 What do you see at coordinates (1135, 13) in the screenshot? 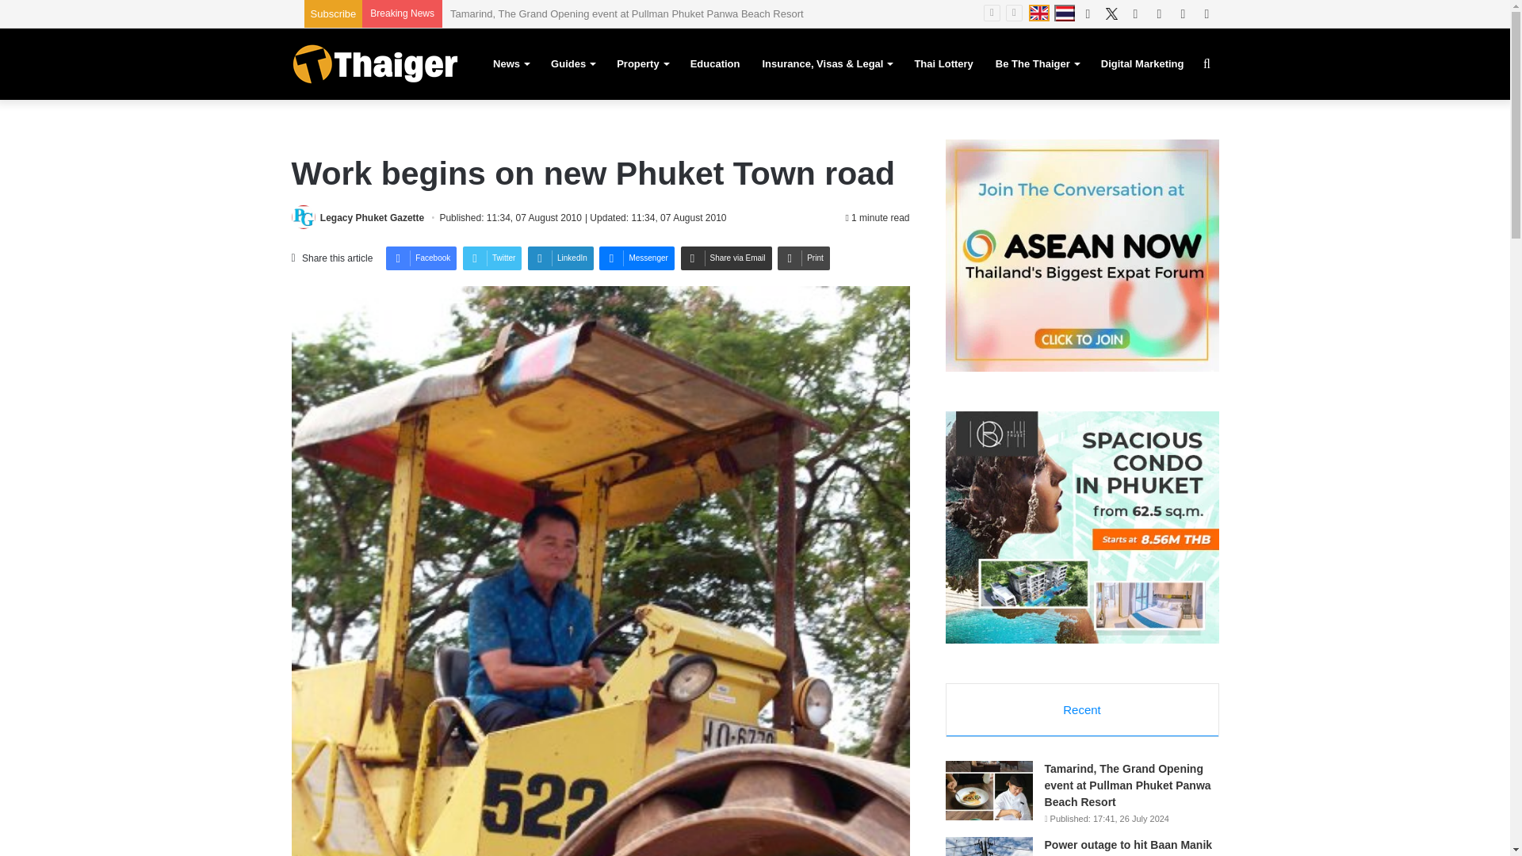
I see `LinkedIn` at bounding box center [1135, 13].